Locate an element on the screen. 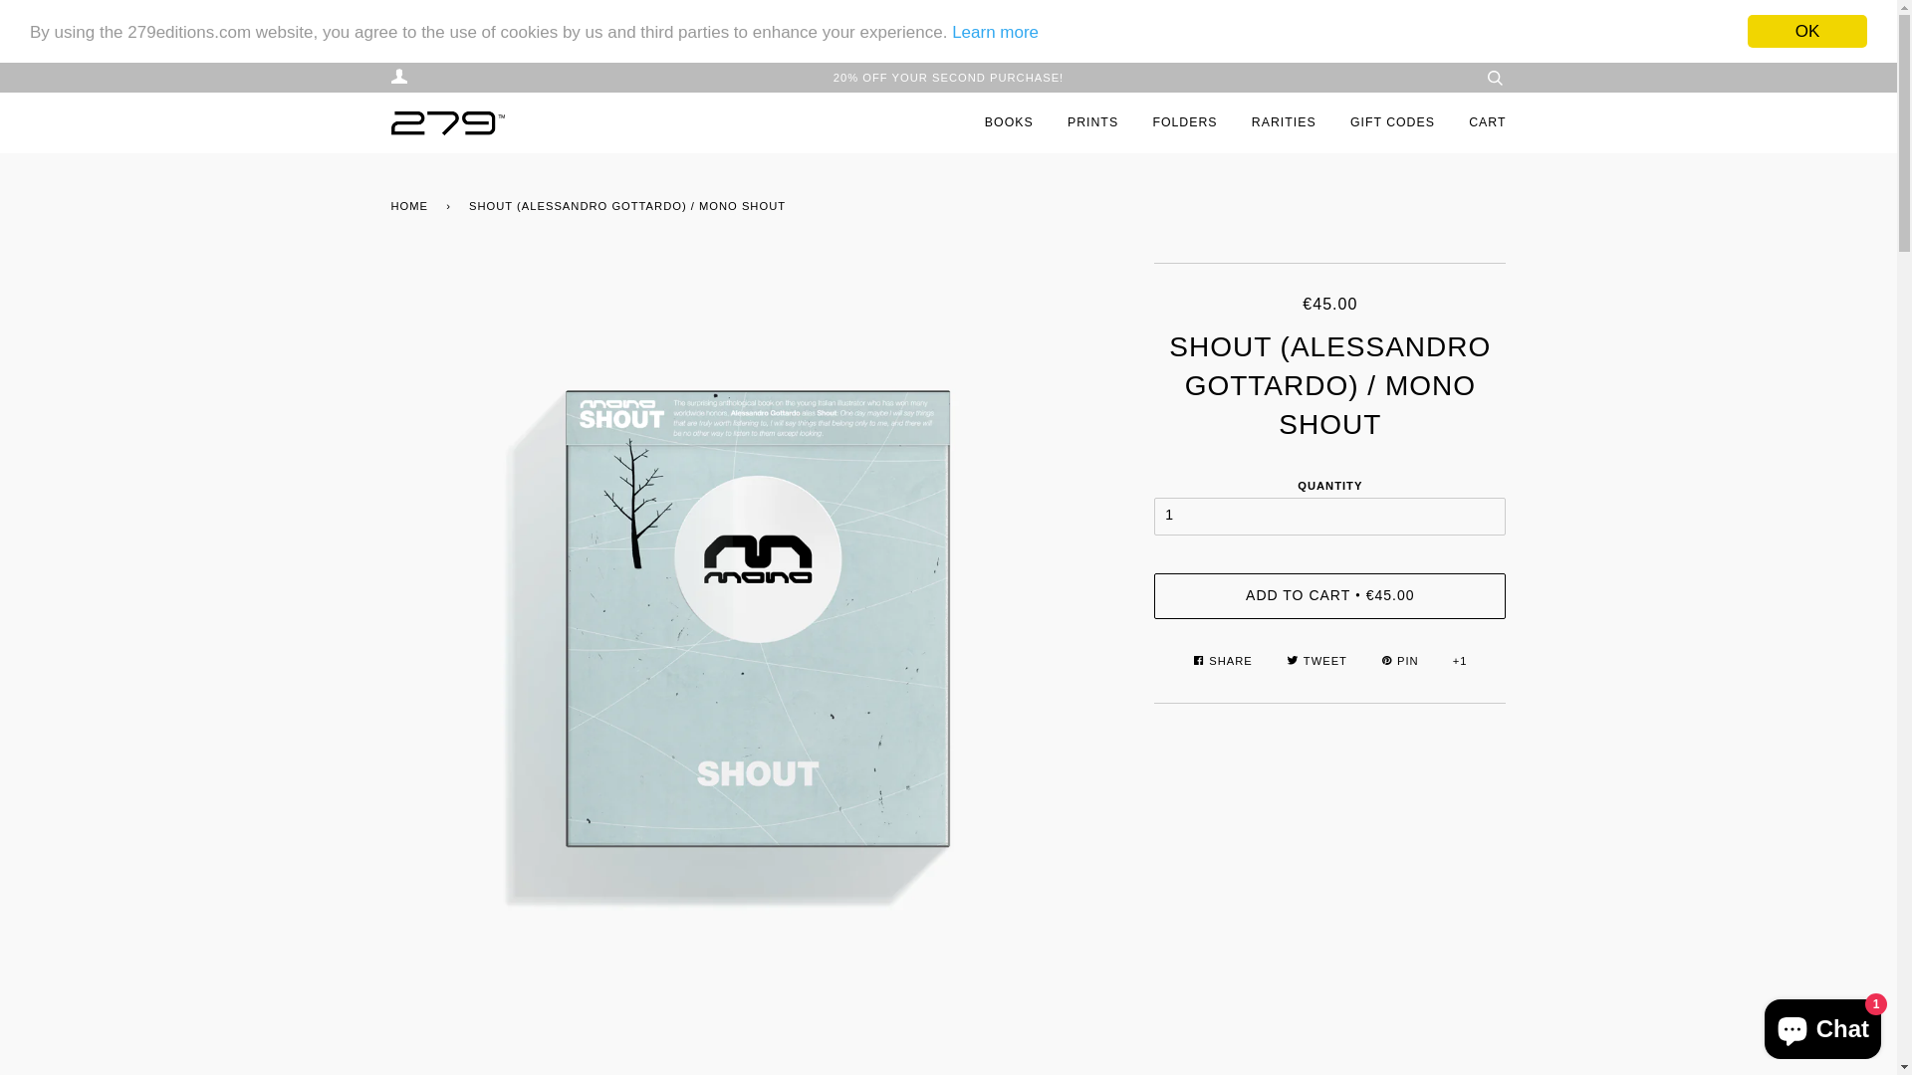 This screenshot has width=1912, height=1075. OK is located at coordinates (1807, 32).